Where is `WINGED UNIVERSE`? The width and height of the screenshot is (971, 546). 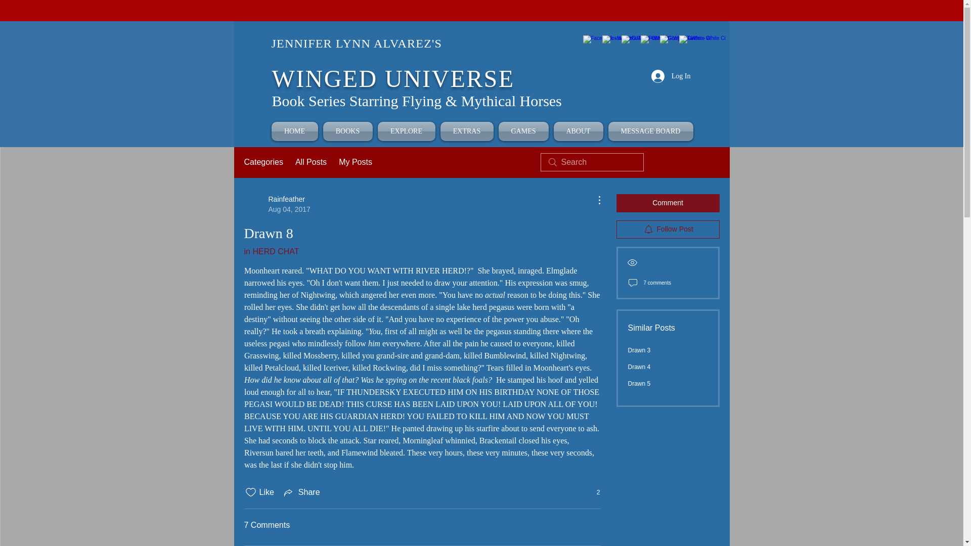 WINGED UNIVERSE is located at coordinates (393, 78).